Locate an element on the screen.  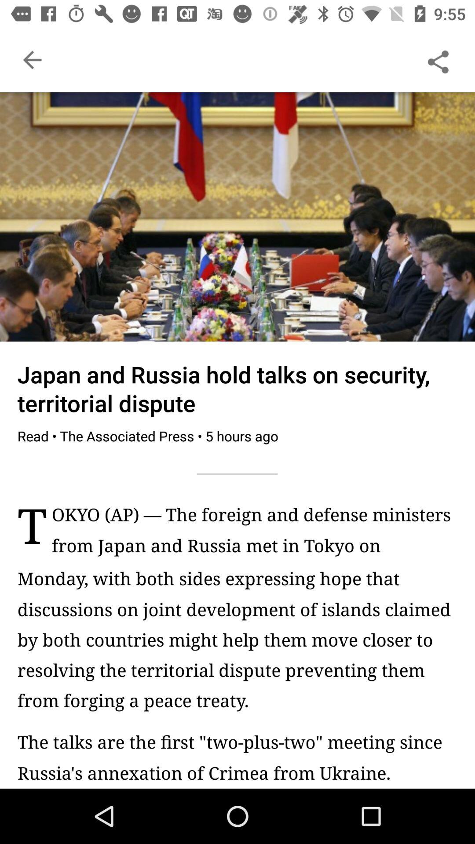
tap item next to t is located at coordinates (254, 535).